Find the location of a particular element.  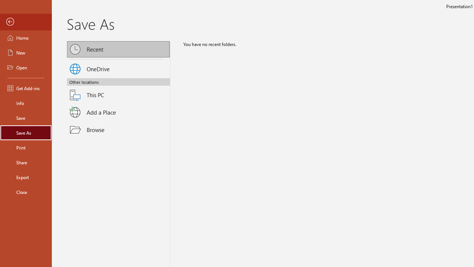

Get Add-ins is located at coordinates (26, 88).